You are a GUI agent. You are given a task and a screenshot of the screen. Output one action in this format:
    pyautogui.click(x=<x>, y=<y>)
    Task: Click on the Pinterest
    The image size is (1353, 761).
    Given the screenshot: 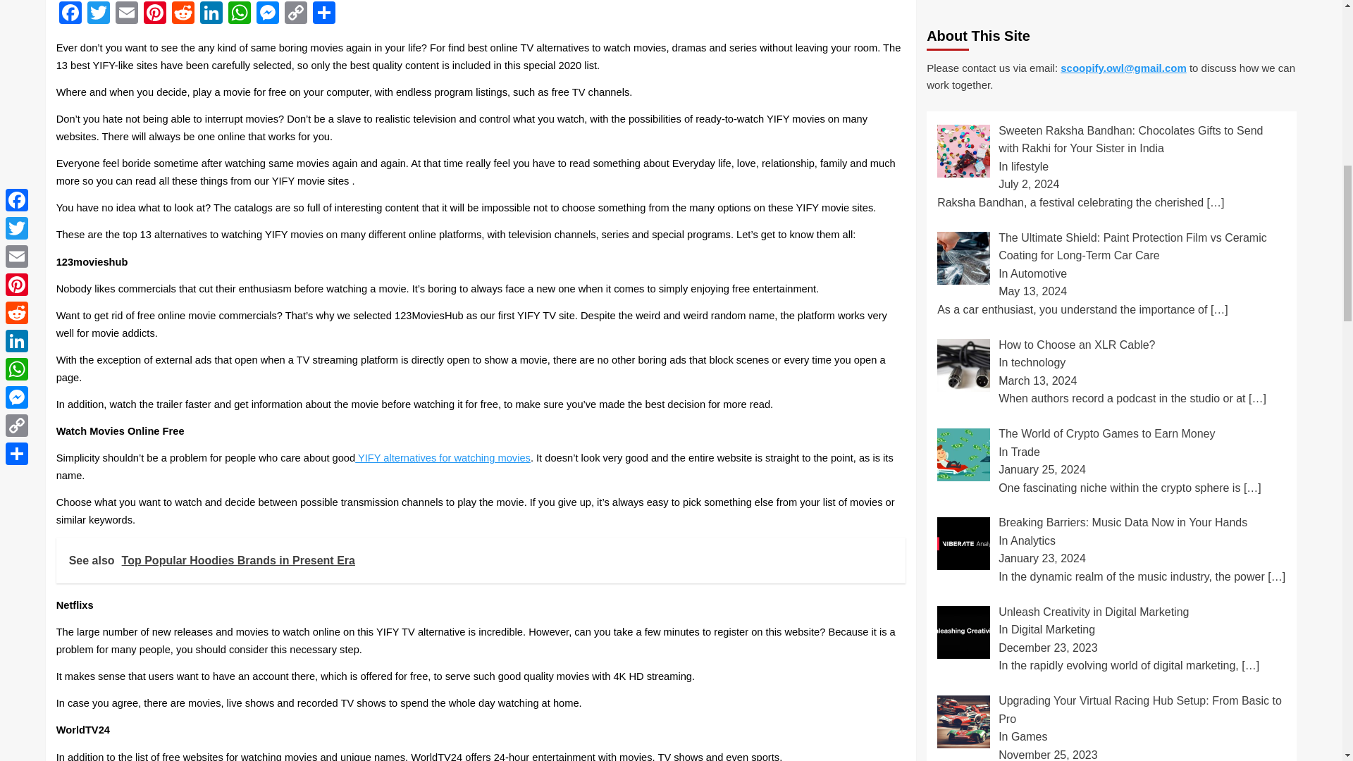 What is the action you would take?
    pyautogui.click(x=155, y=14)
    